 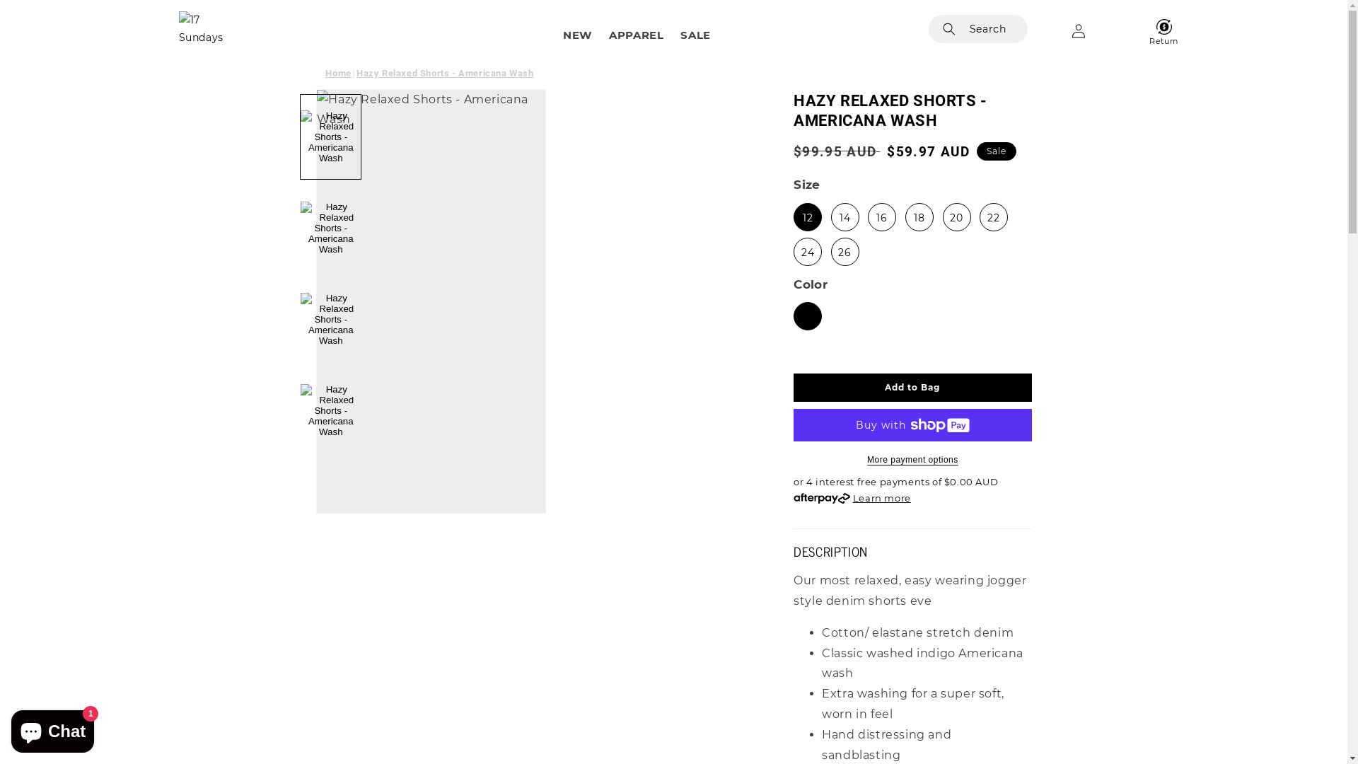 I want to click on Cart, so click(x=1120, y=31).